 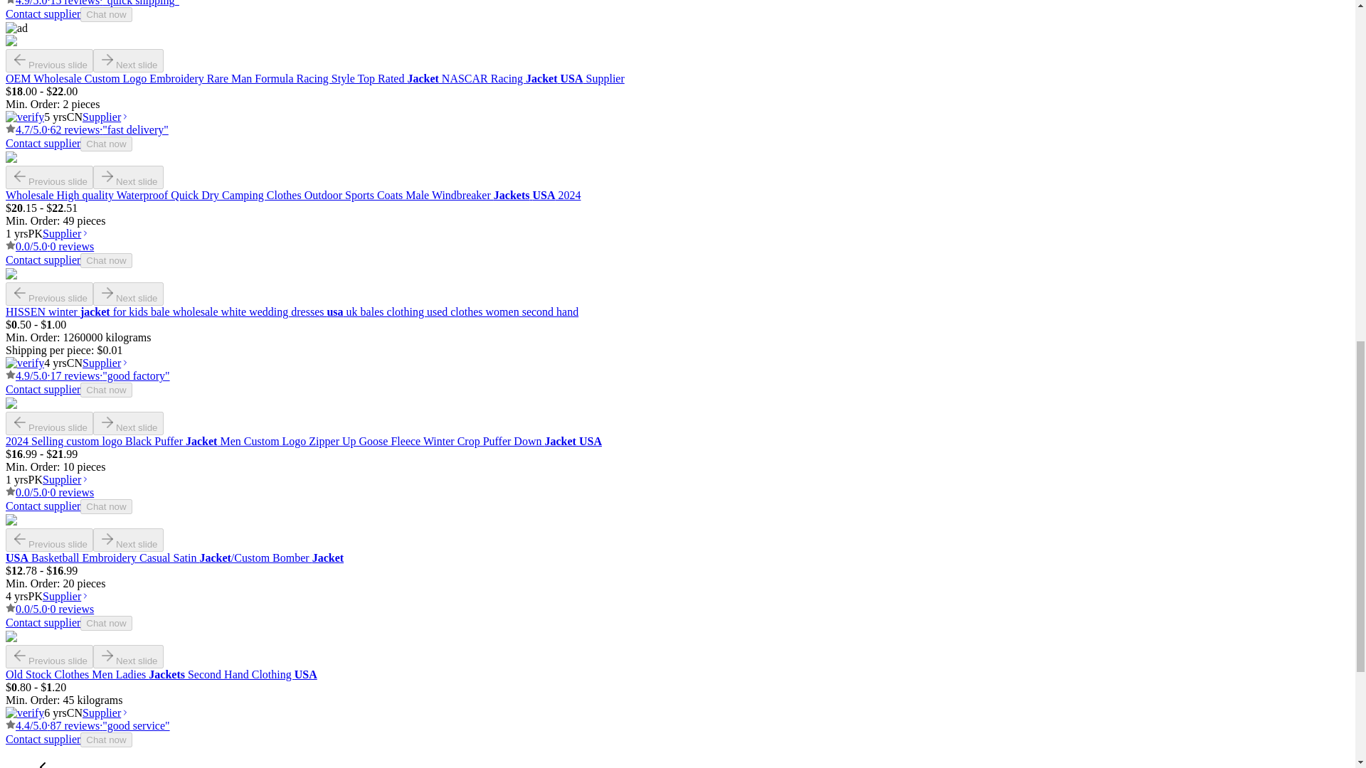 What do you see at coordinates (36, 479) in the screenshot?
I see `MAGES INTERNATIONAL` at bounding box center [36, 479].